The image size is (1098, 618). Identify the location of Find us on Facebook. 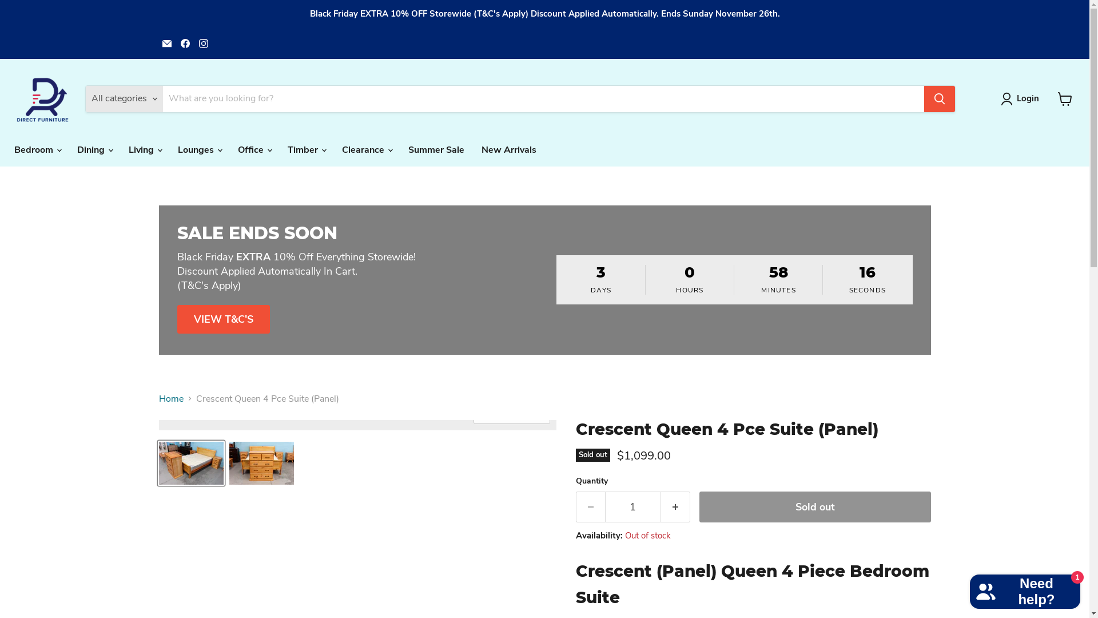
(185, 43).